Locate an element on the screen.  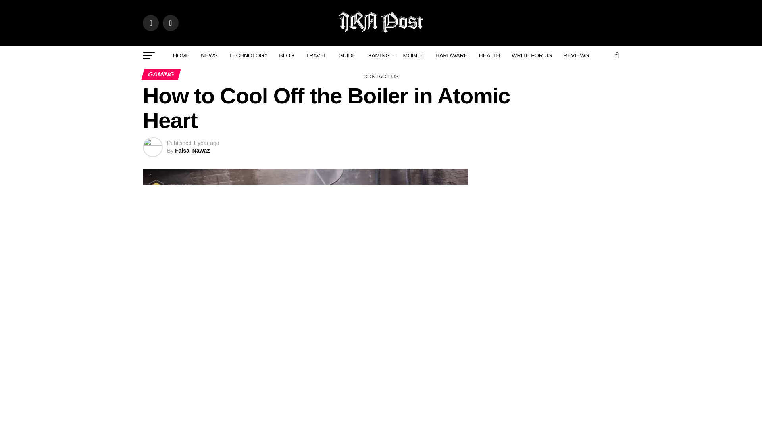
NEWS is located at coordinates (209, 55).